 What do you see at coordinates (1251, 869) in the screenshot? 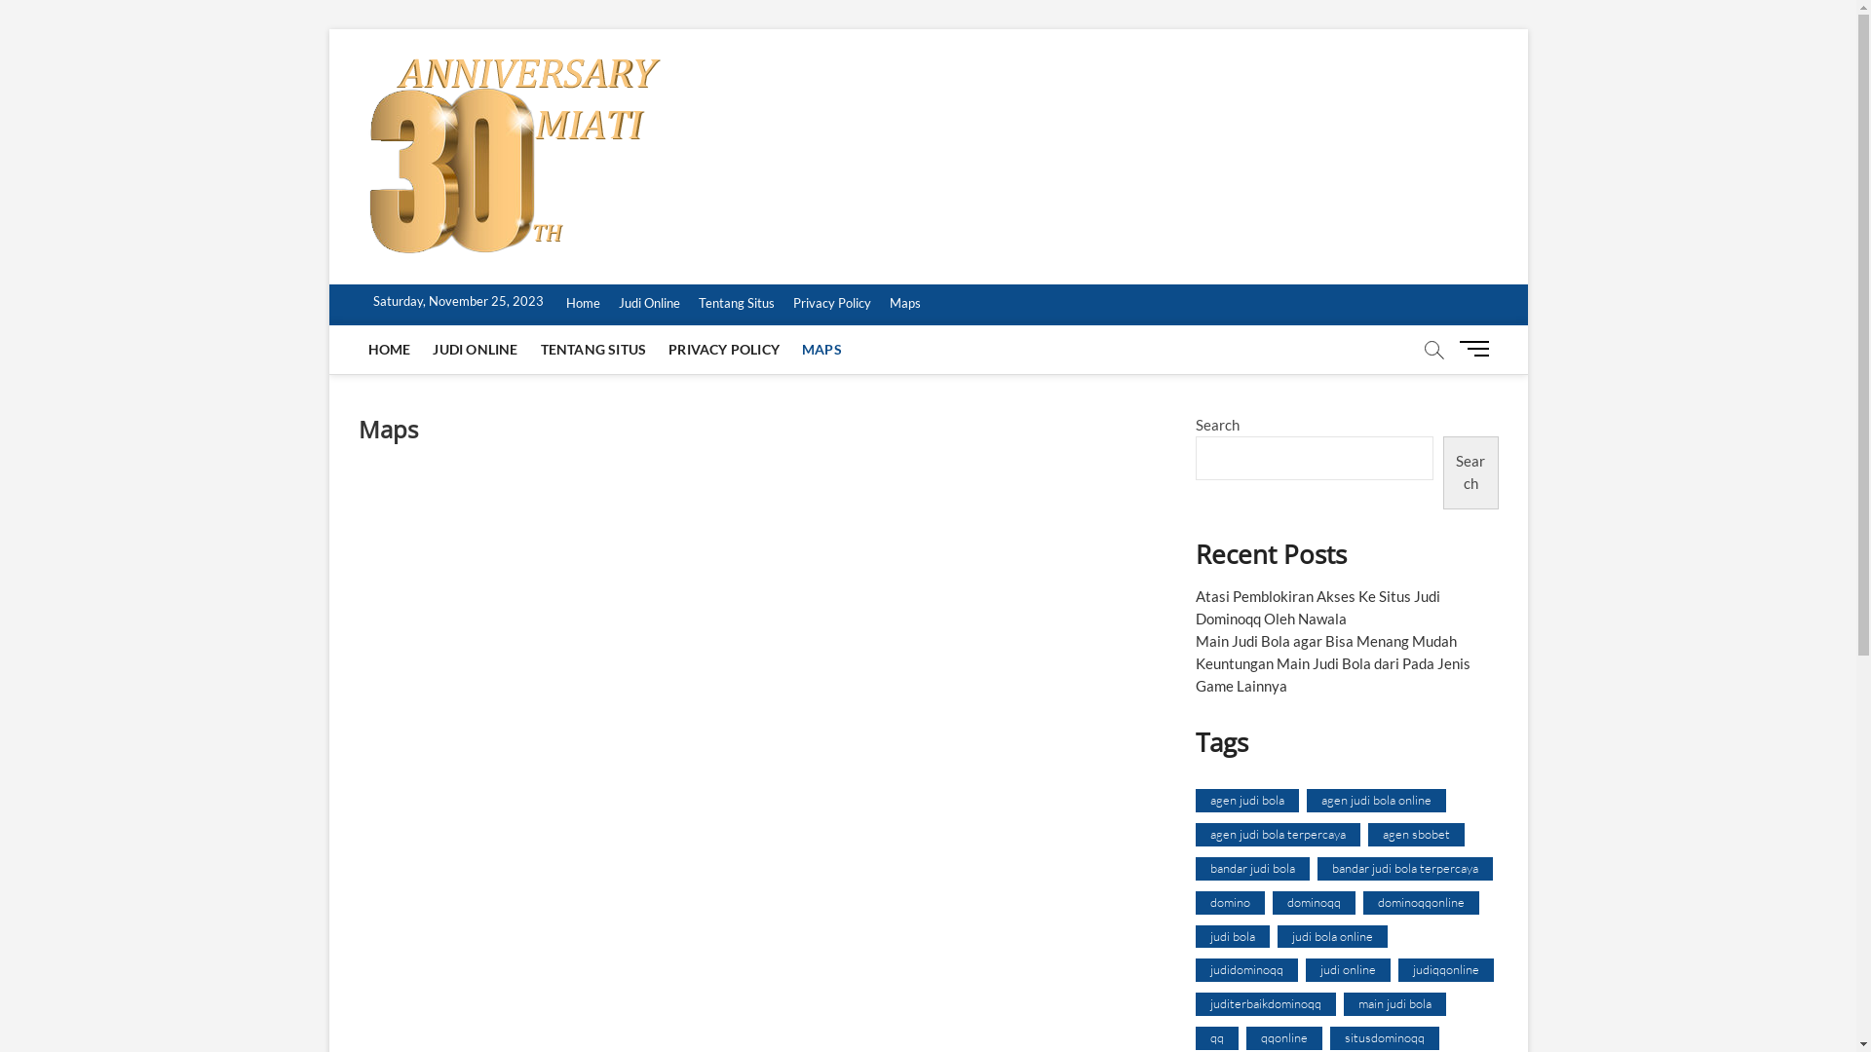
I see `bandar judi bola` at bounding box center [1251, 869].